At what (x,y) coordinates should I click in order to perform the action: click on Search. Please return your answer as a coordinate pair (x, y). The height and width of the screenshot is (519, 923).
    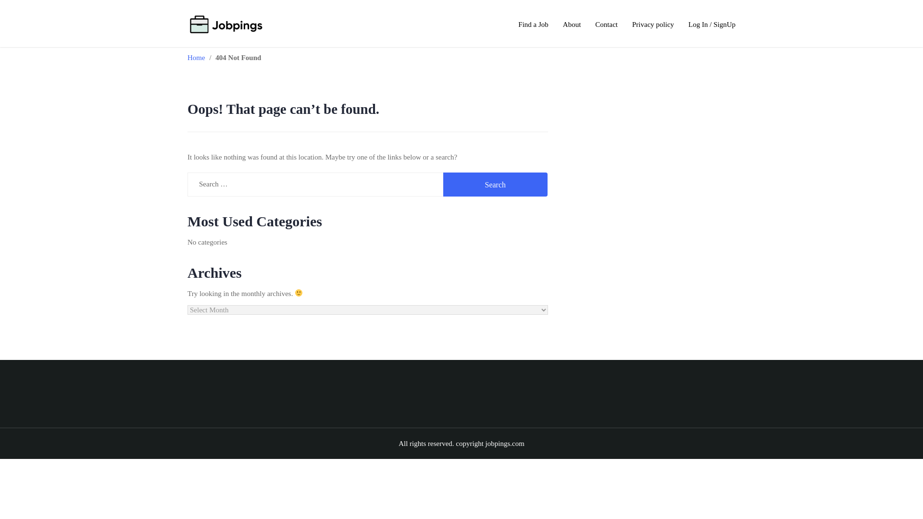
    Looking at the image, I should click on (495, 185).